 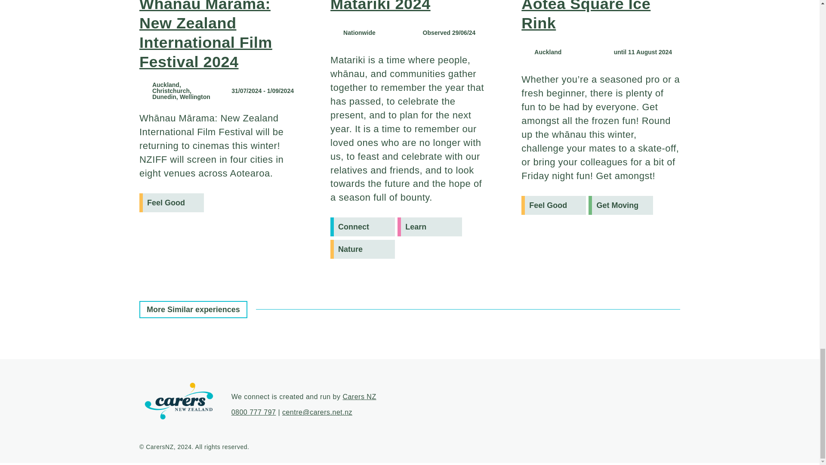 What do you see at coordinates (429, 226) in the screenshot?
I see `Learn` at bounding box center [429, 226].